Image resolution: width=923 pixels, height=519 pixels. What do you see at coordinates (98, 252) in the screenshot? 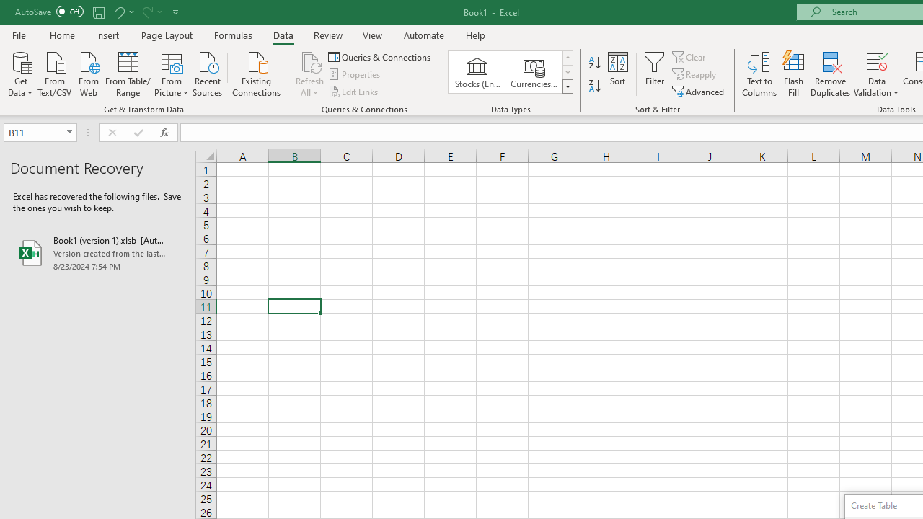
I see `Book1 (version 1).xlsb  [AutoRecovered]` at bounding box center [98, 252].